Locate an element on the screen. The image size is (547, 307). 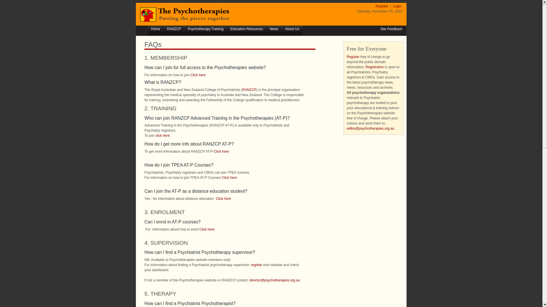
Register is located at coordinates (353, 57).